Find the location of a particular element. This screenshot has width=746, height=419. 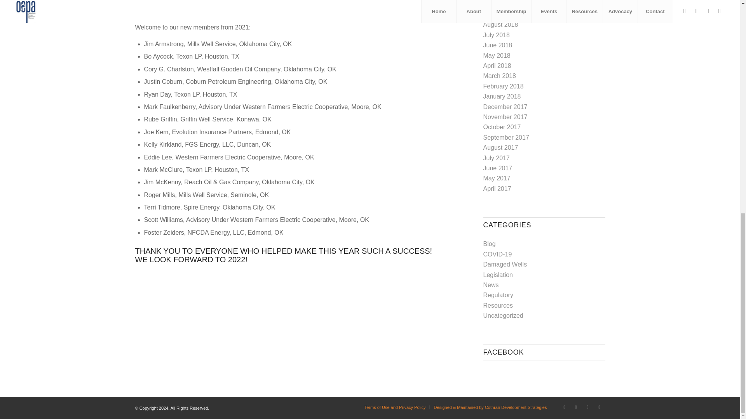

Mail is located at coordinates (599, 407).